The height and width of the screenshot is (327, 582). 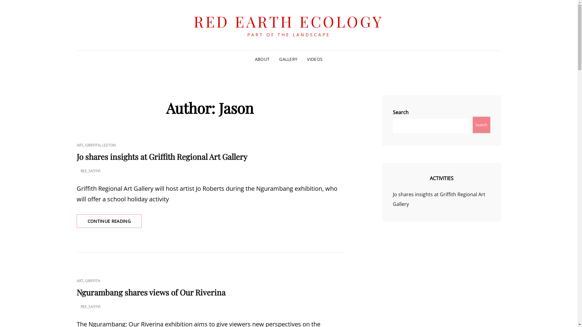 I want to click on ABOUT, so click(x=262, y=59).